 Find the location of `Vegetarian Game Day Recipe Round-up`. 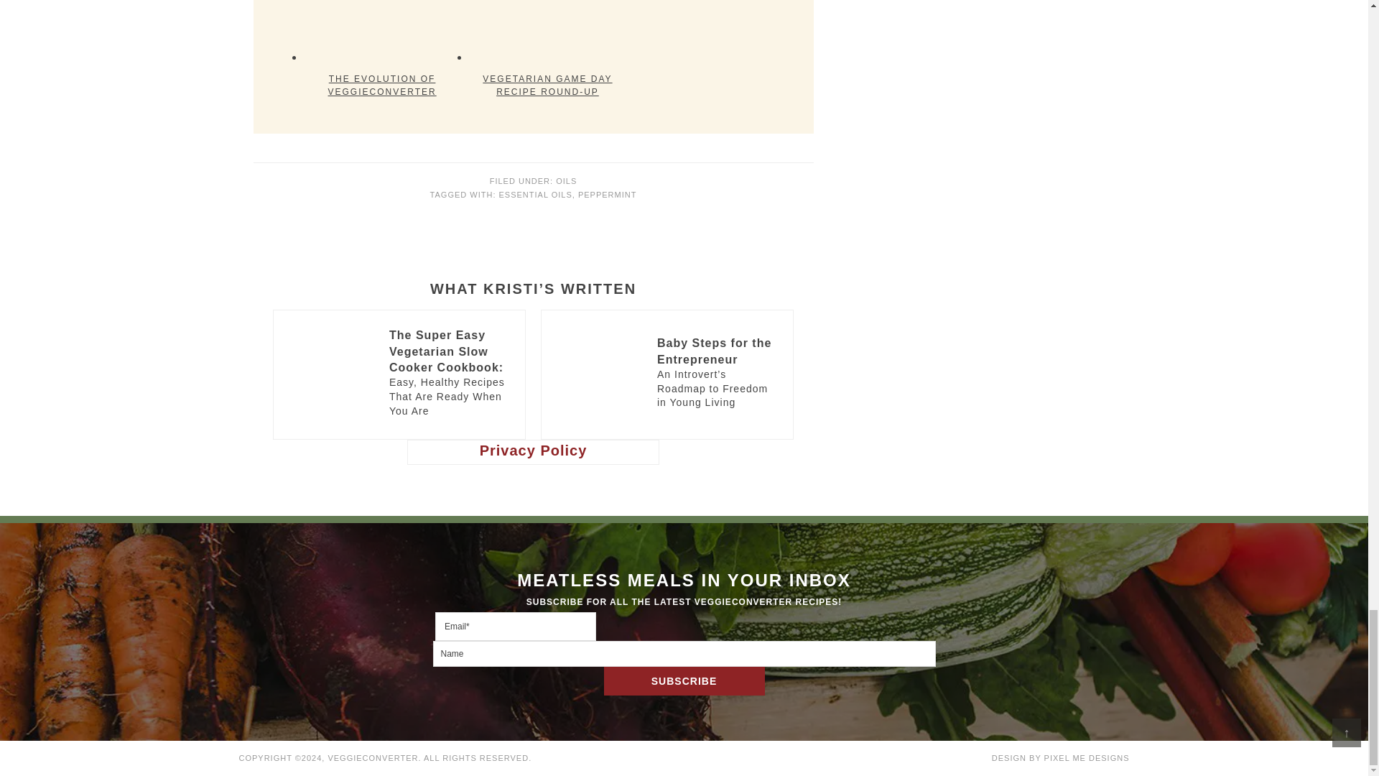

Vegetarian Game Day Recipe Round-up is located at coordinates (547, 32).